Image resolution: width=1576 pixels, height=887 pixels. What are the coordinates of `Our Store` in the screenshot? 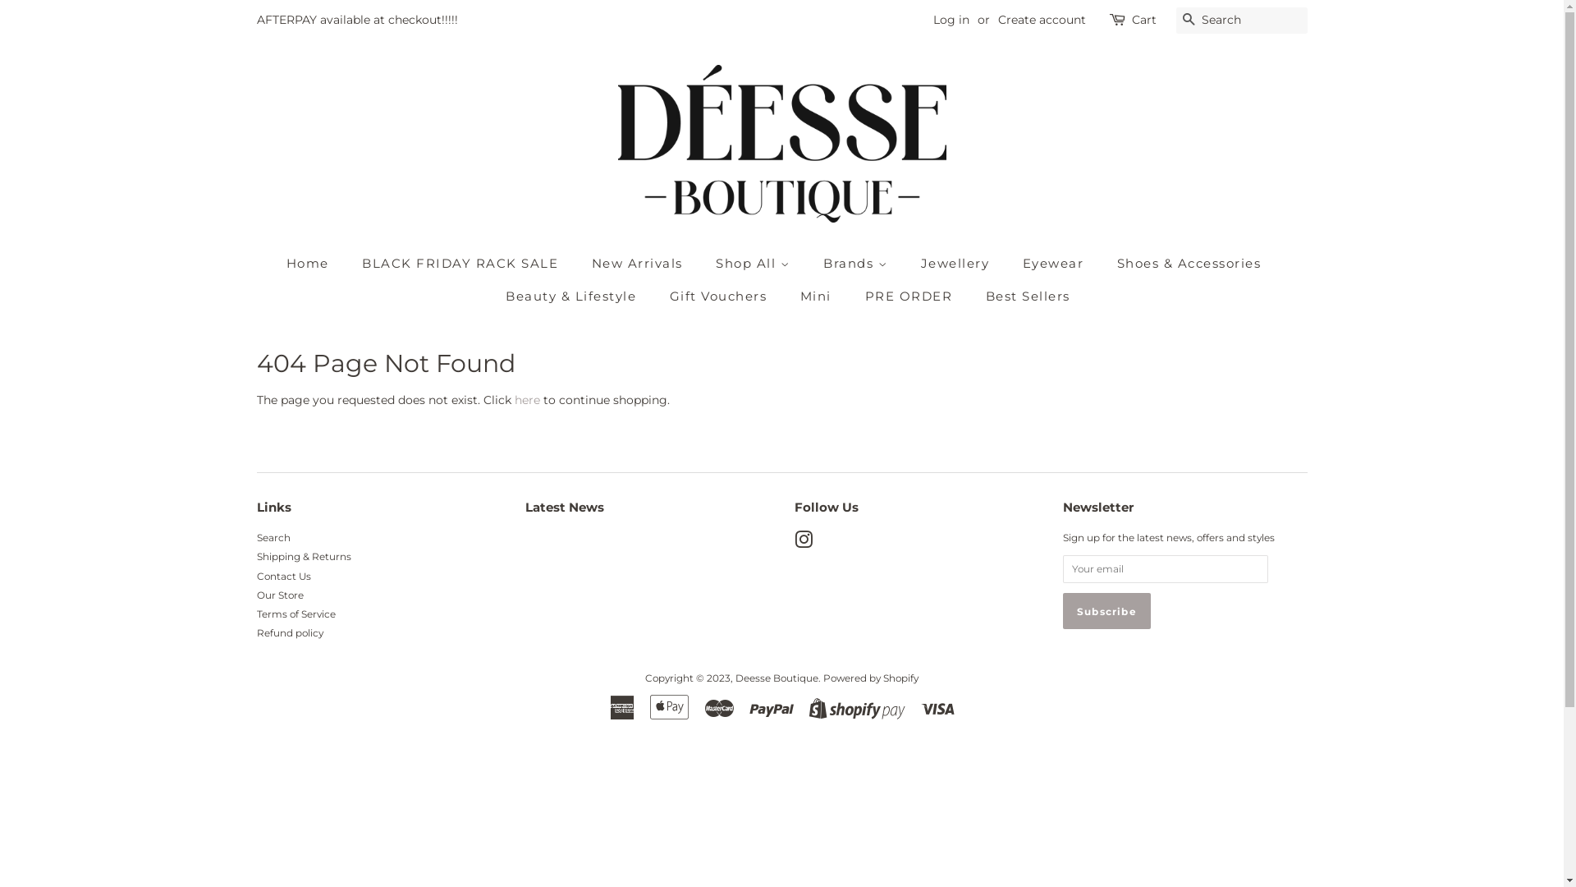 It's located at (279, 595).